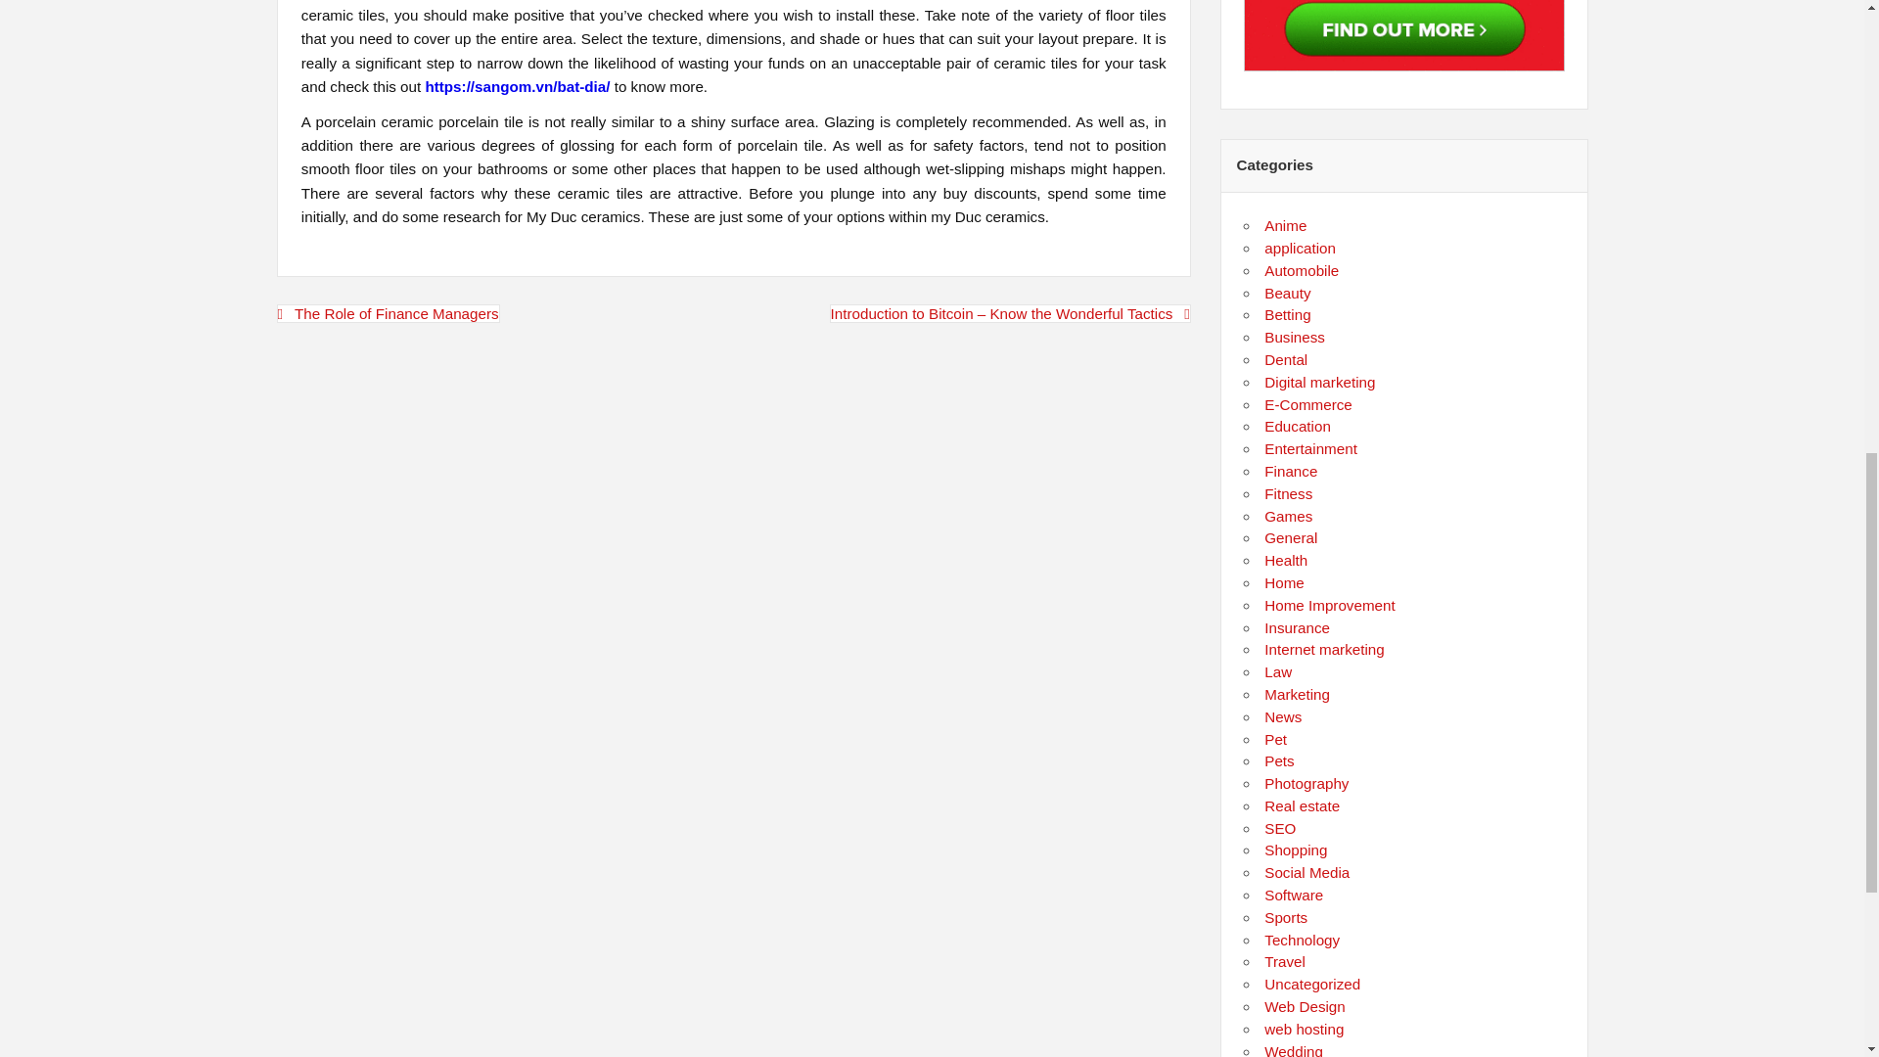 This screenshot has width=1879, height=1057. I want to click on Beauty, so click(1287, 292).